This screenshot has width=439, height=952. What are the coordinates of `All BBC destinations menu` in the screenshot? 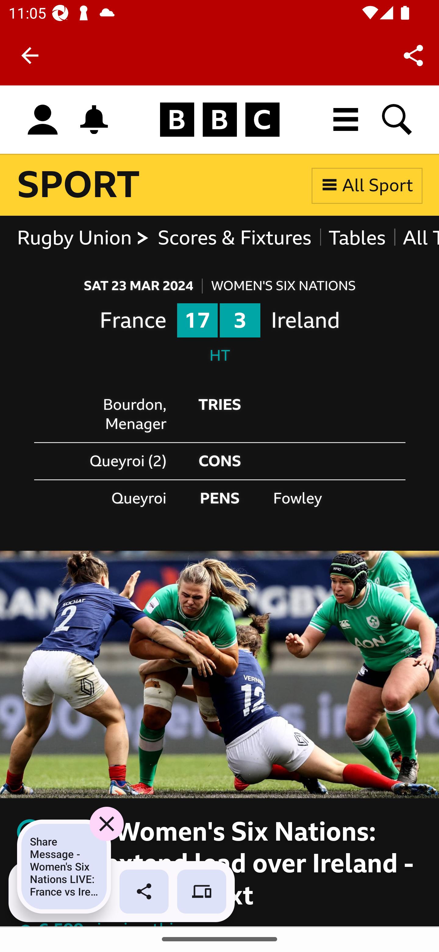 It's located at (346, 120).